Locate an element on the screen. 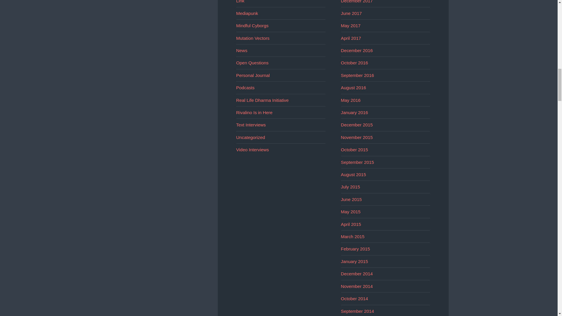 This screenshot has height=316, width=562. Podcasts is located at coordinates (245, 87).